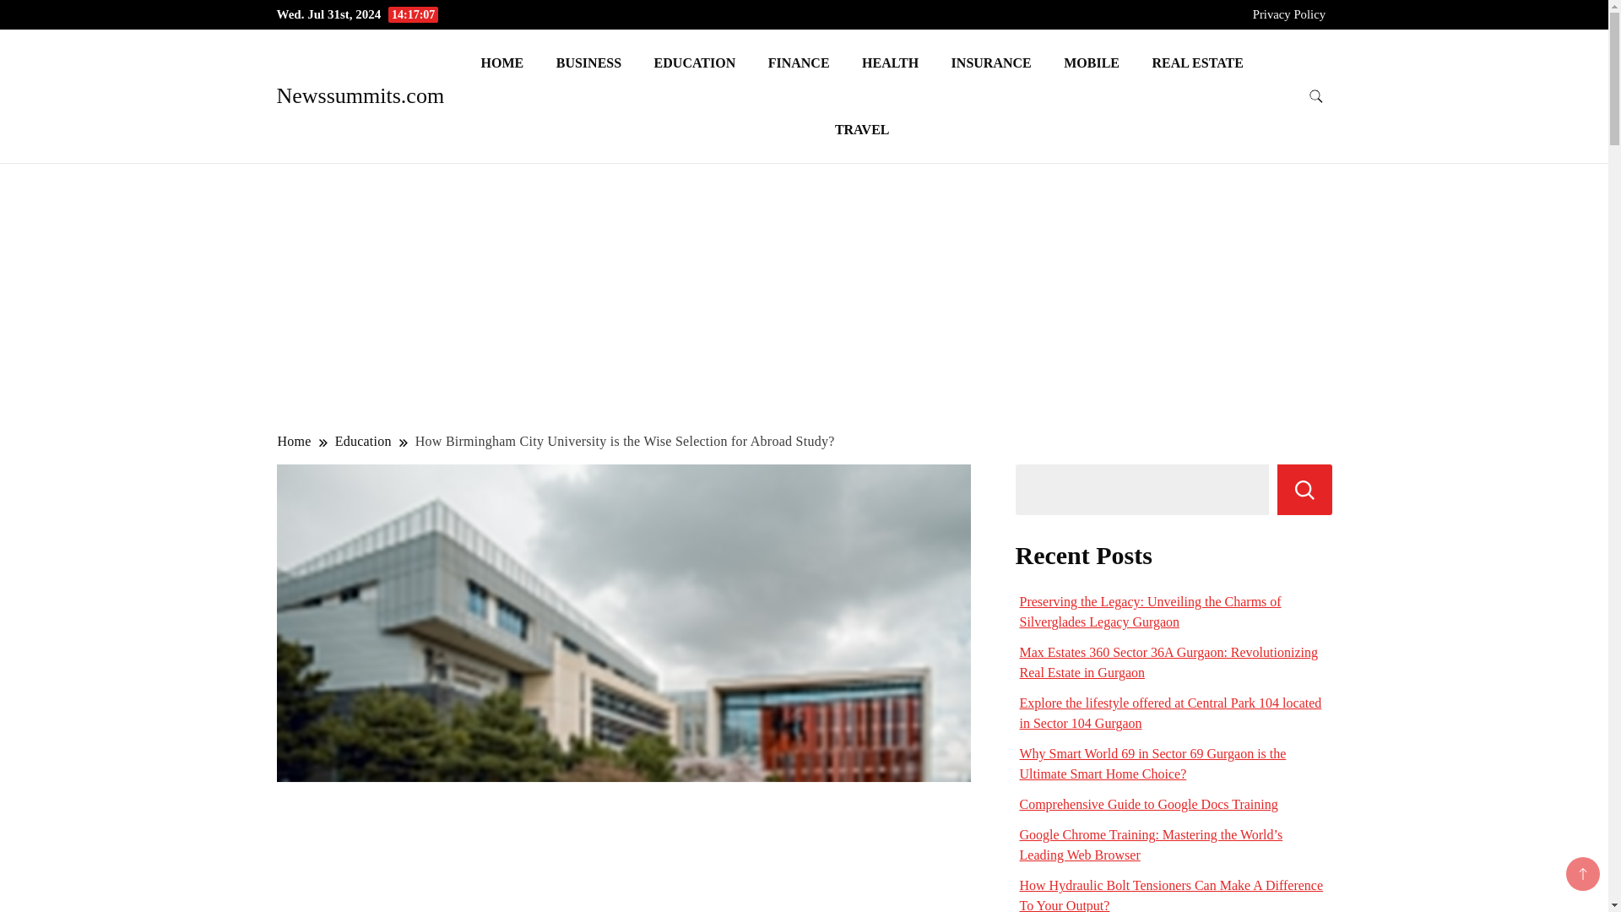  Describe the element at coordinates (1197, 62) in the screenshot. I see `REAL ESTATE` at that location.